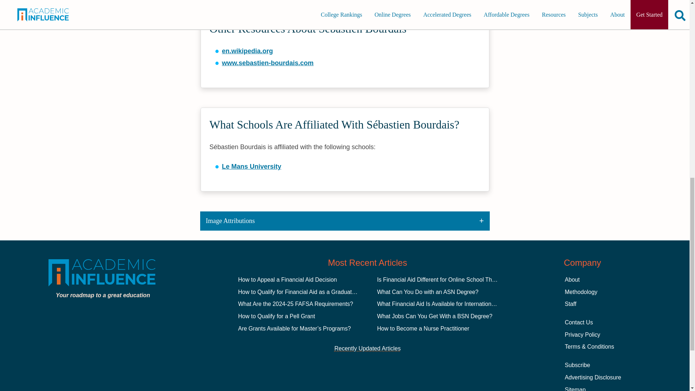 The image size is (695, 391). What do you see at coordinates (575, 389) in the screenshot?
I see `Sitemap` at bounding box center [575, 389].